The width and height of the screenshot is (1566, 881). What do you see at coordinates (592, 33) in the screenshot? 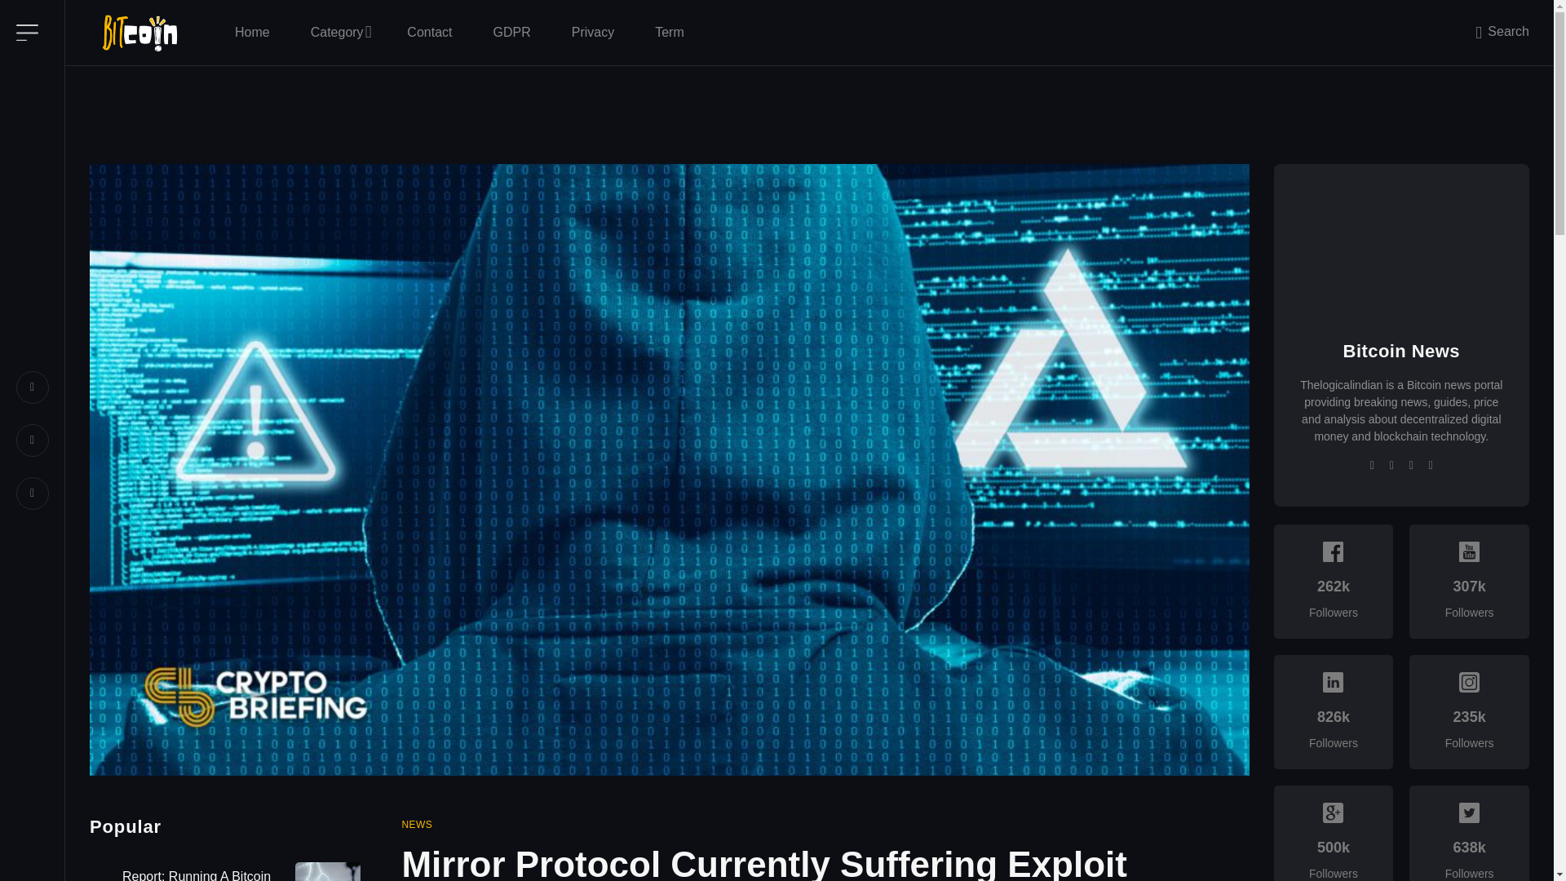
I see `Privacy` at bounding box center [592, 33].